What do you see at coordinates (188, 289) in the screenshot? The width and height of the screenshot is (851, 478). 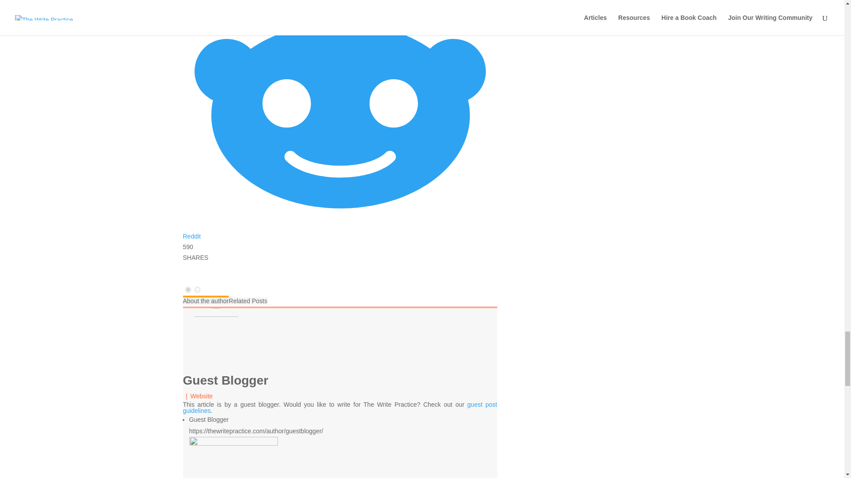 I see `on` at bounding box center [188, 289].